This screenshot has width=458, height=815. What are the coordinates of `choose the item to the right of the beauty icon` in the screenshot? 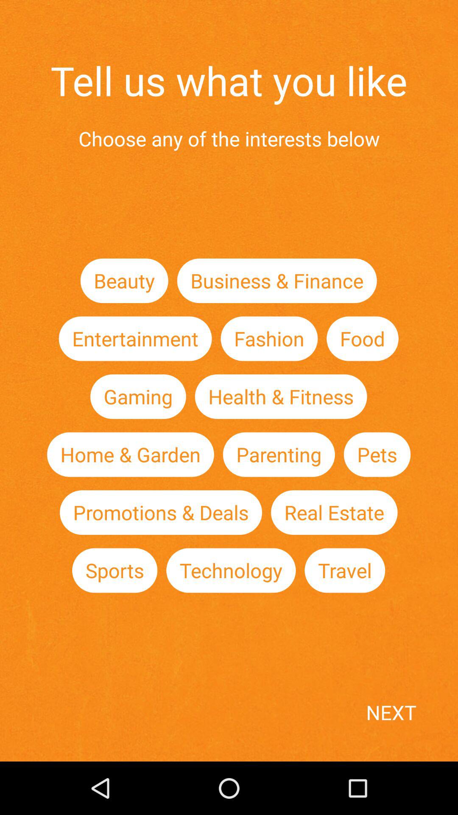 It's located at (276, 280).